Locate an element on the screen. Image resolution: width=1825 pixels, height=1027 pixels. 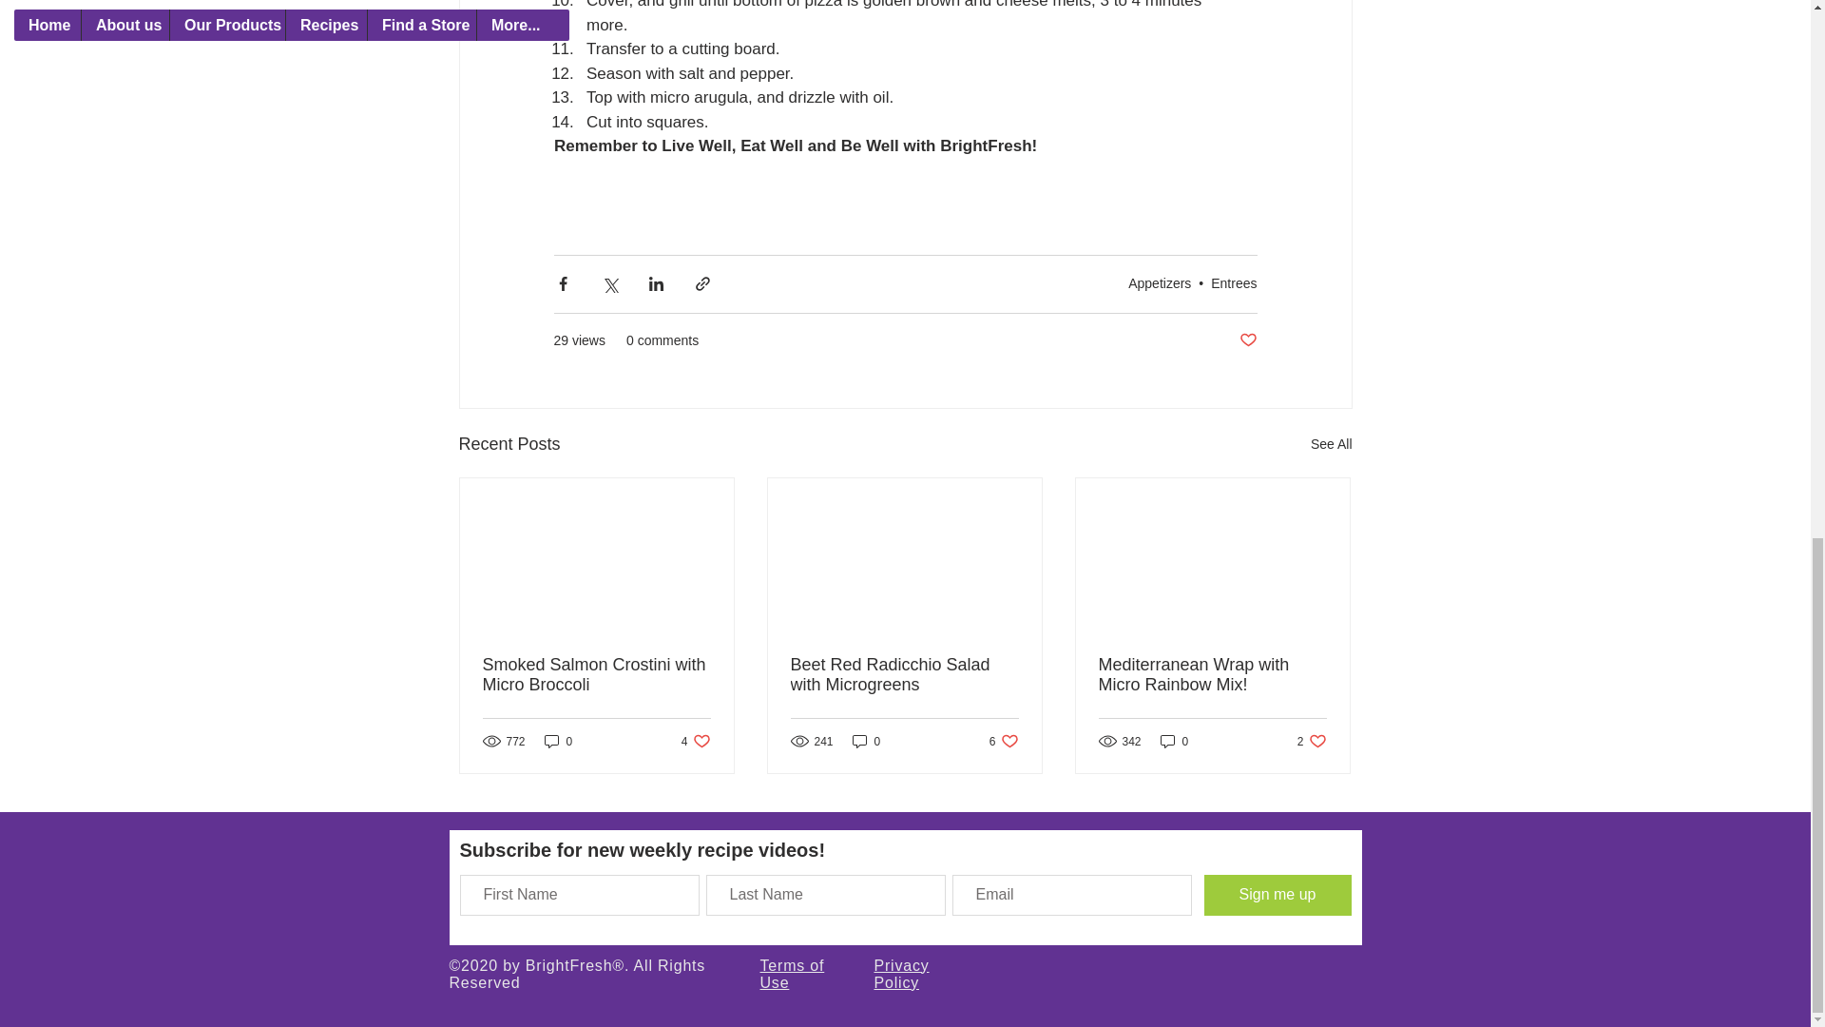
0 is located at coordinates (1004, 742).